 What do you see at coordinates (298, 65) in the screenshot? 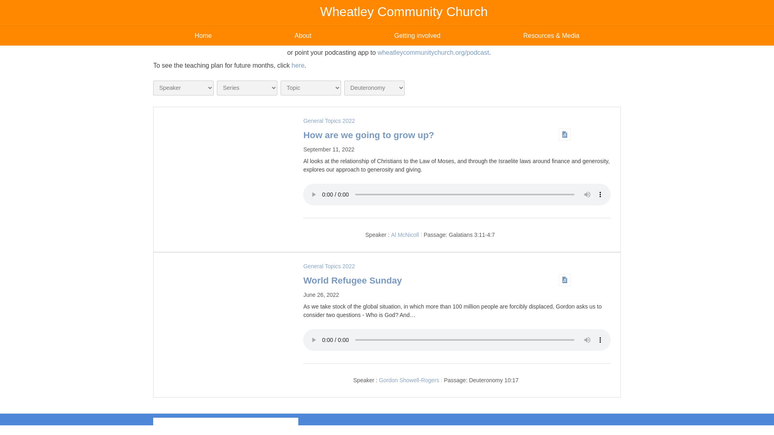
I see `here` at bounding box center [298, 65].